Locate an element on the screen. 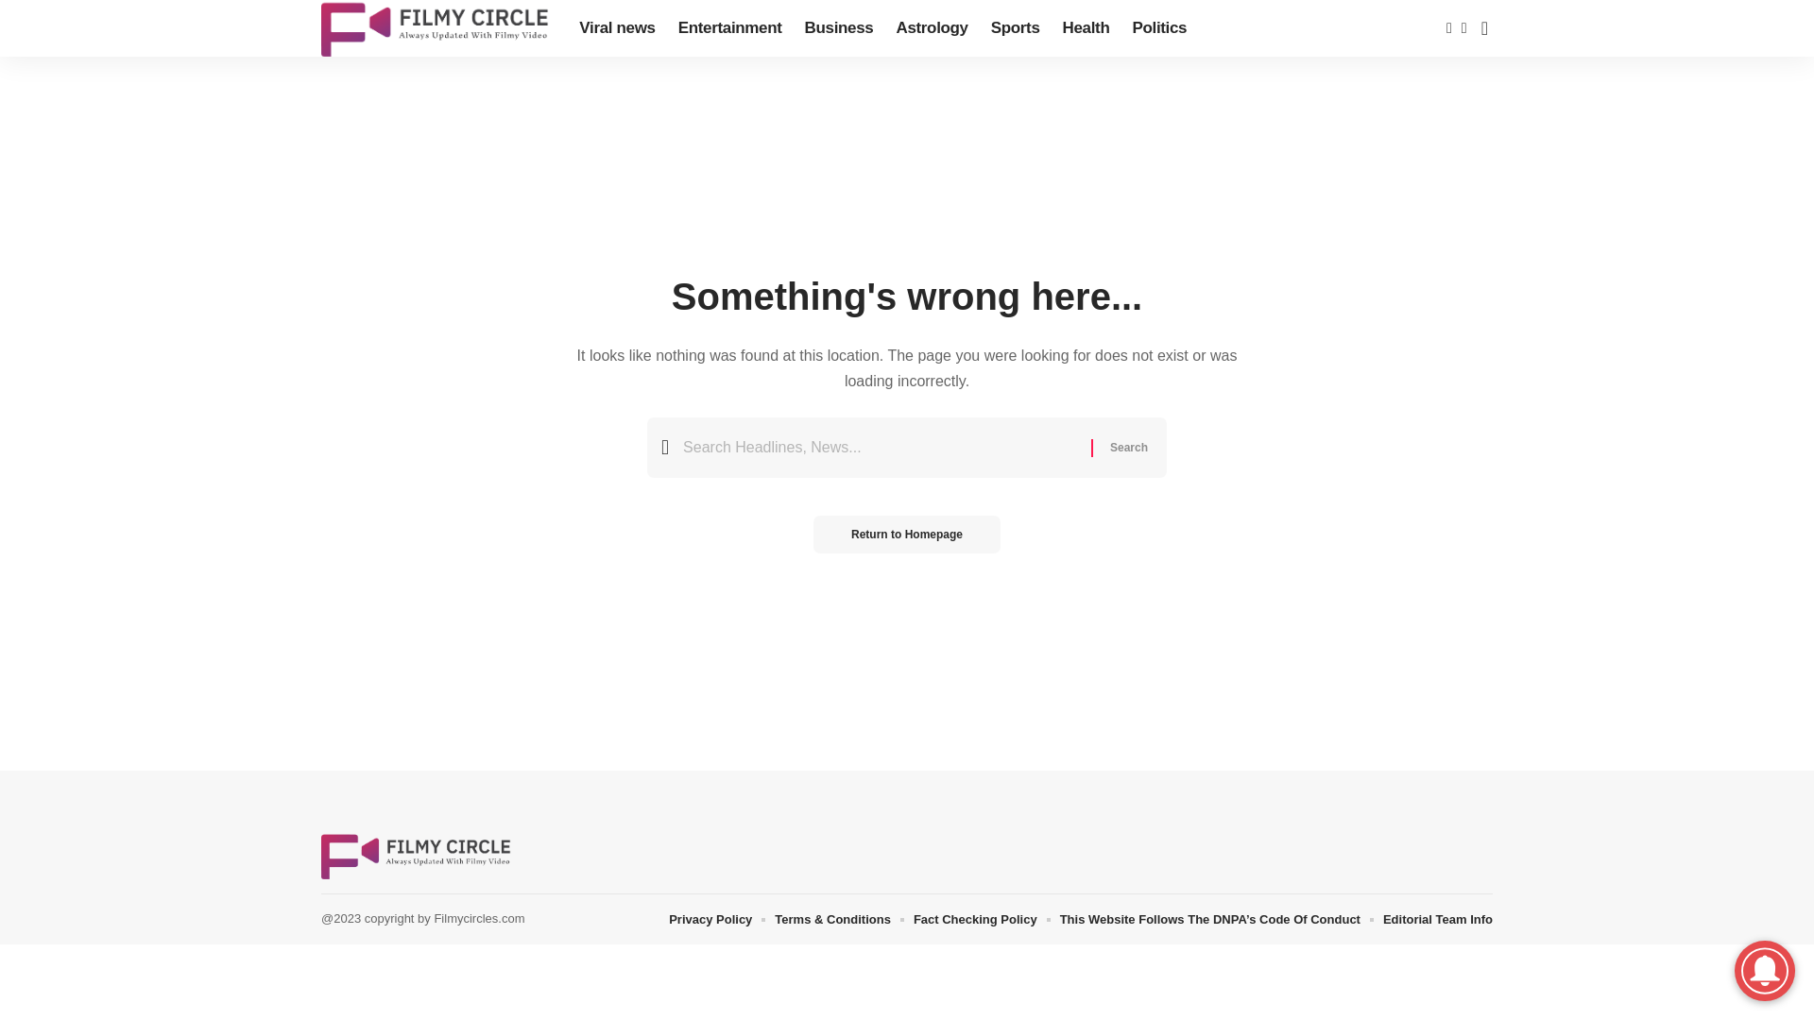  Viral news is located at coordinates (616, 28).